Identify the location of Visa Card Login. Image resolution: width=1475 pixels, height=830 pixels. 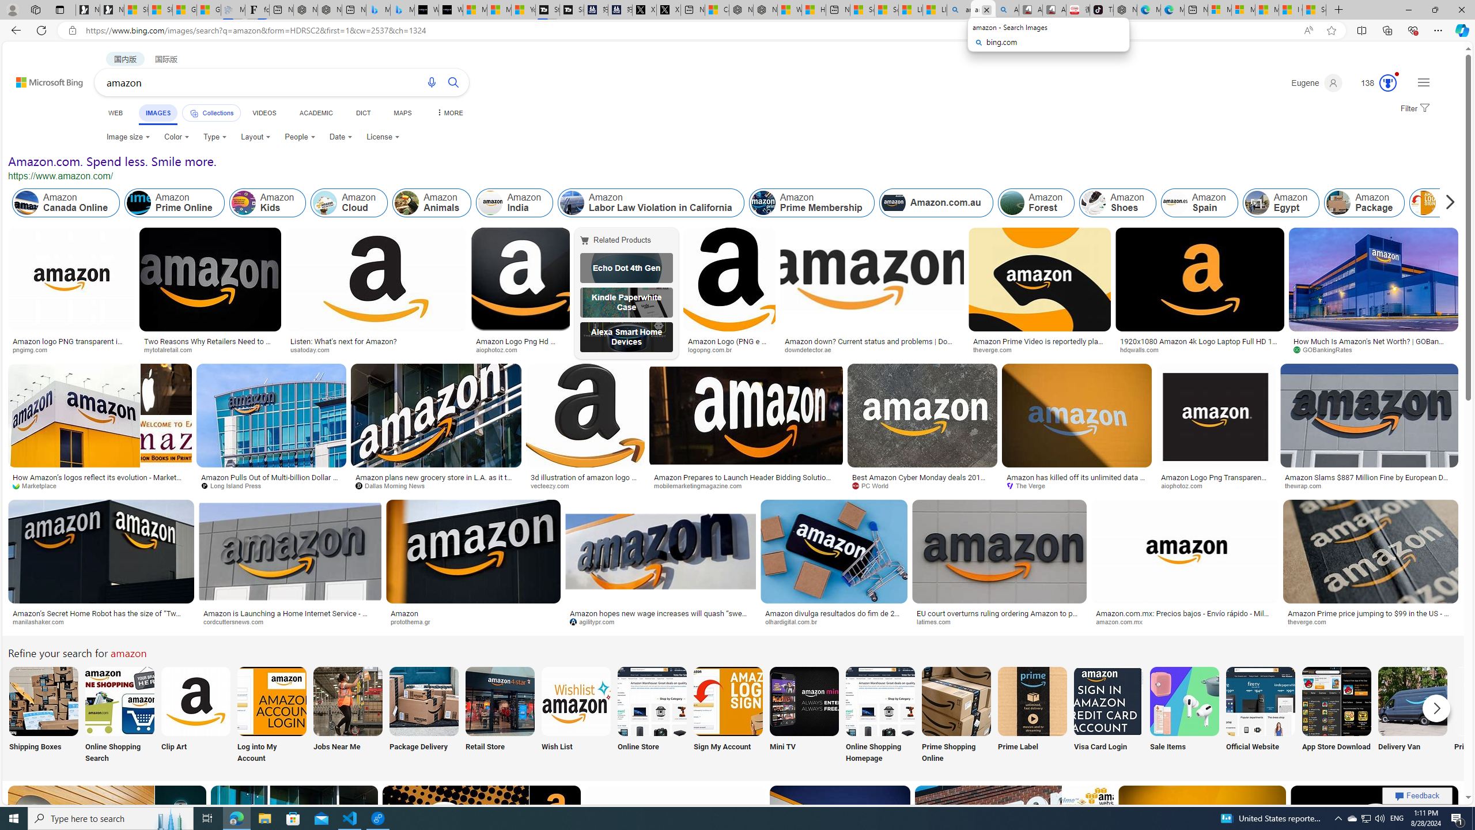
(1109, 716).